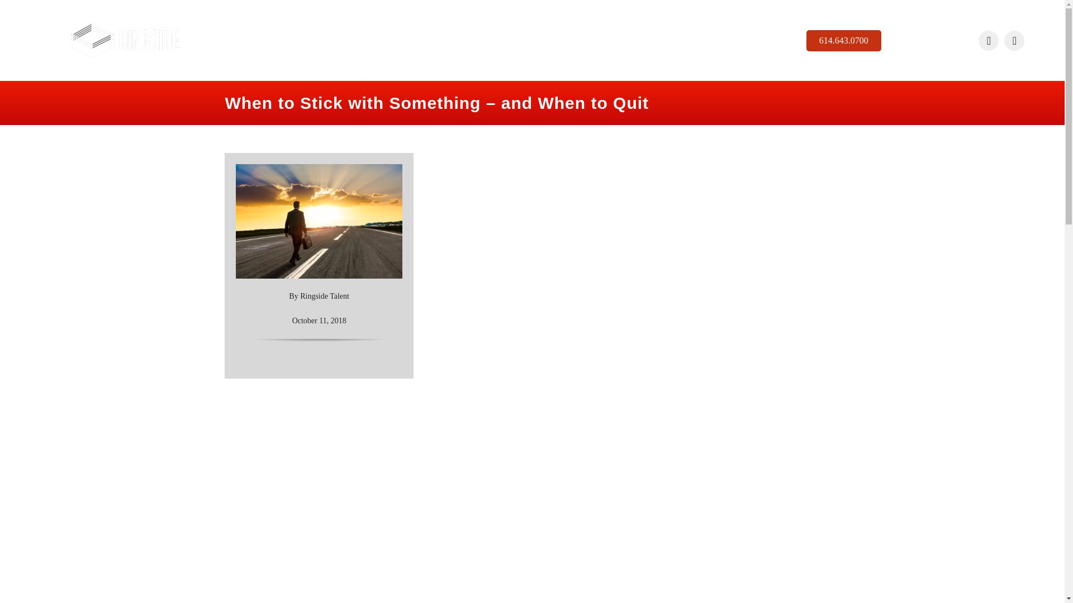 This screenshot has height=603, width=1073. Describe the element at coordinates (502, 40) in the screenshot. I see `EXPERTISE` at that location.